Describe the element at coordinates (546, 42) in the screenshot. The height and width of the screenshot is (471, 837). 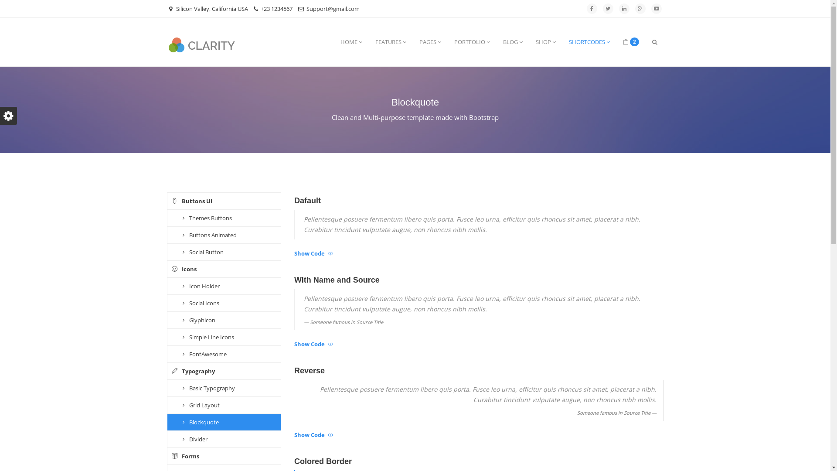
I see `SHOP` at that location.